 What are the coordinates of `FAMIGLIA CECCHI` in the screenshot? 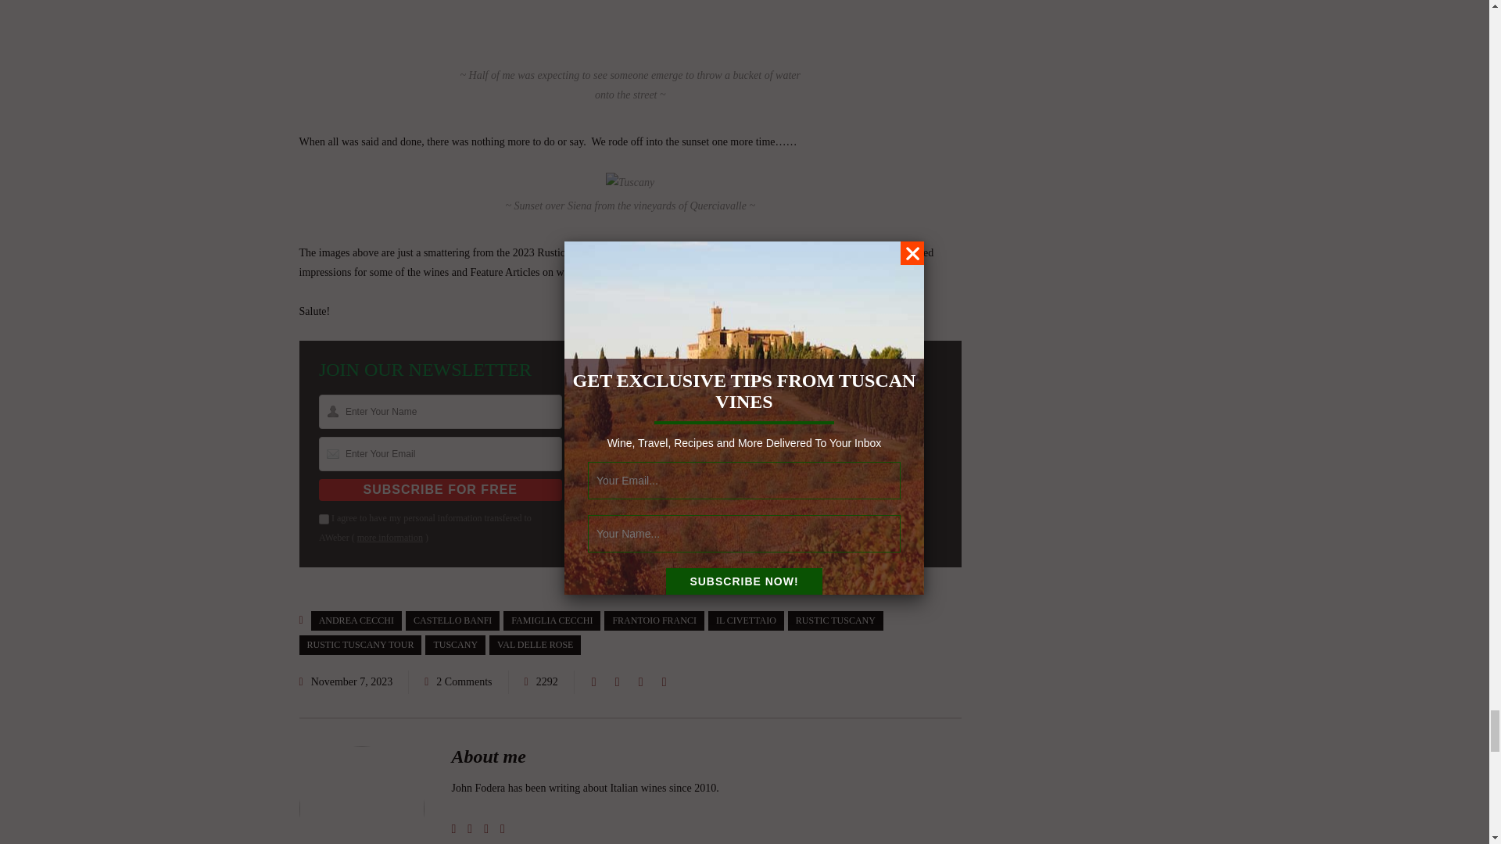 It's located at (552, 620).